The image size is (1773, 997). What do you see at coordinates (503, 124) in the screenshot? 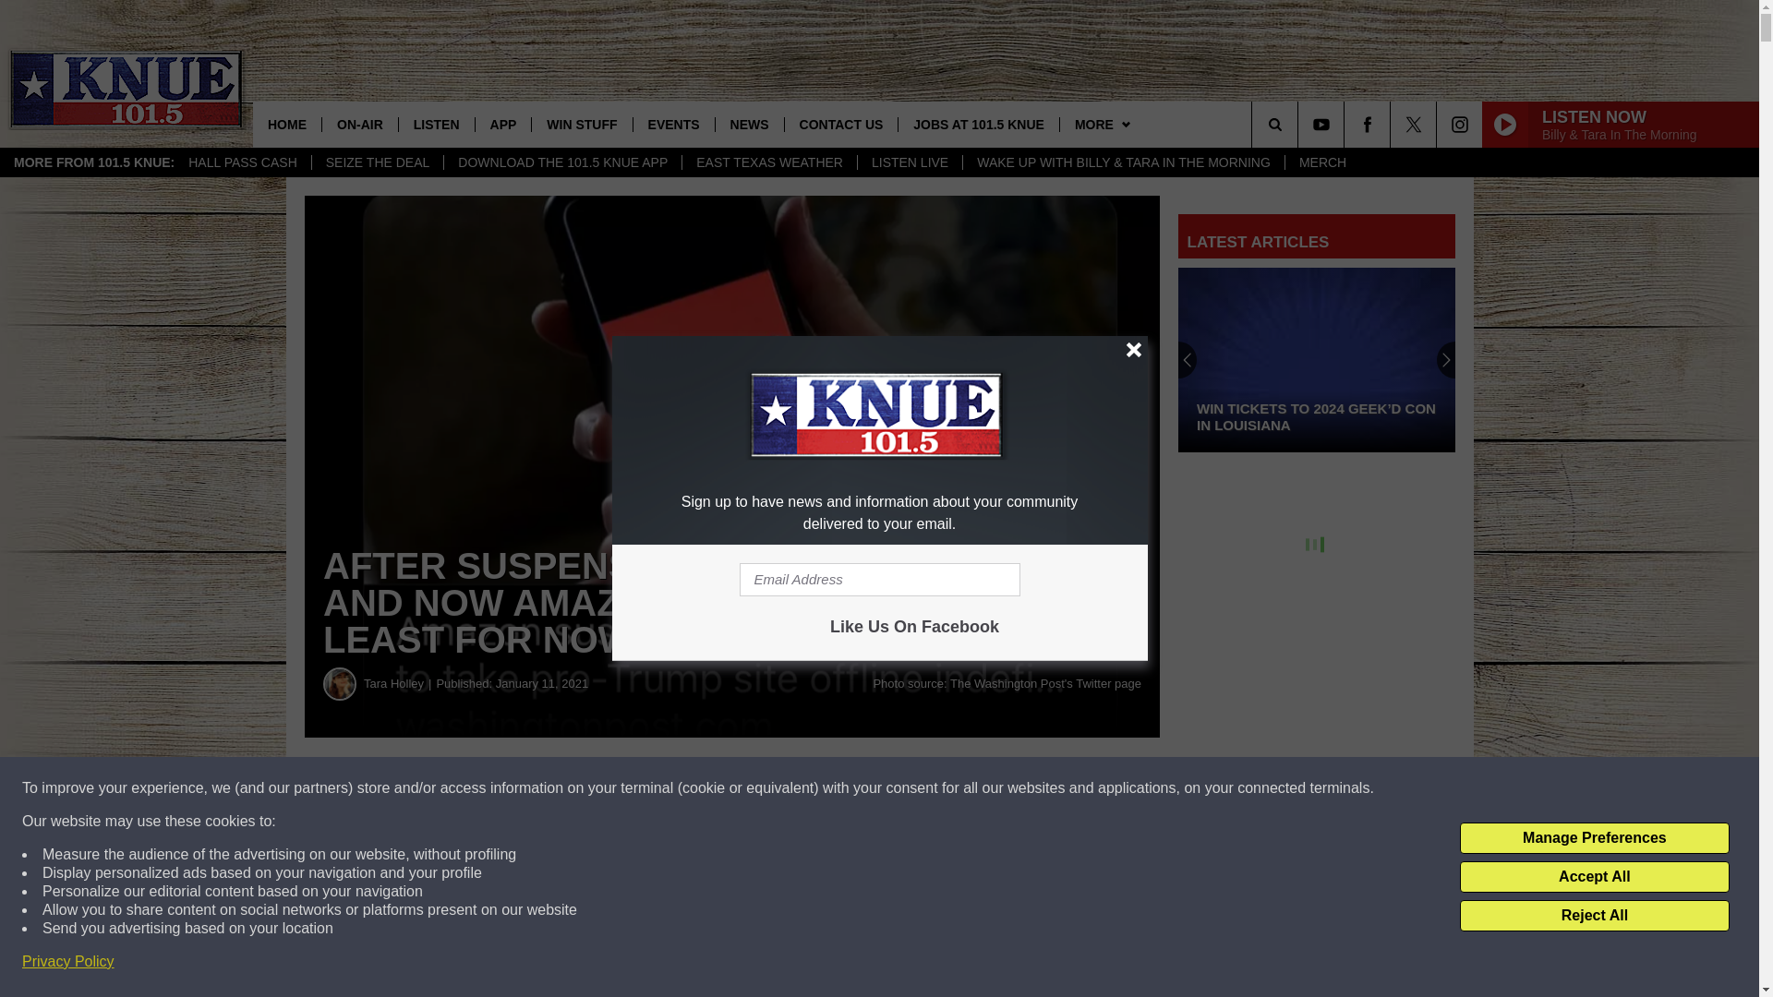
I see `APP` at bounding box center [503, 124].